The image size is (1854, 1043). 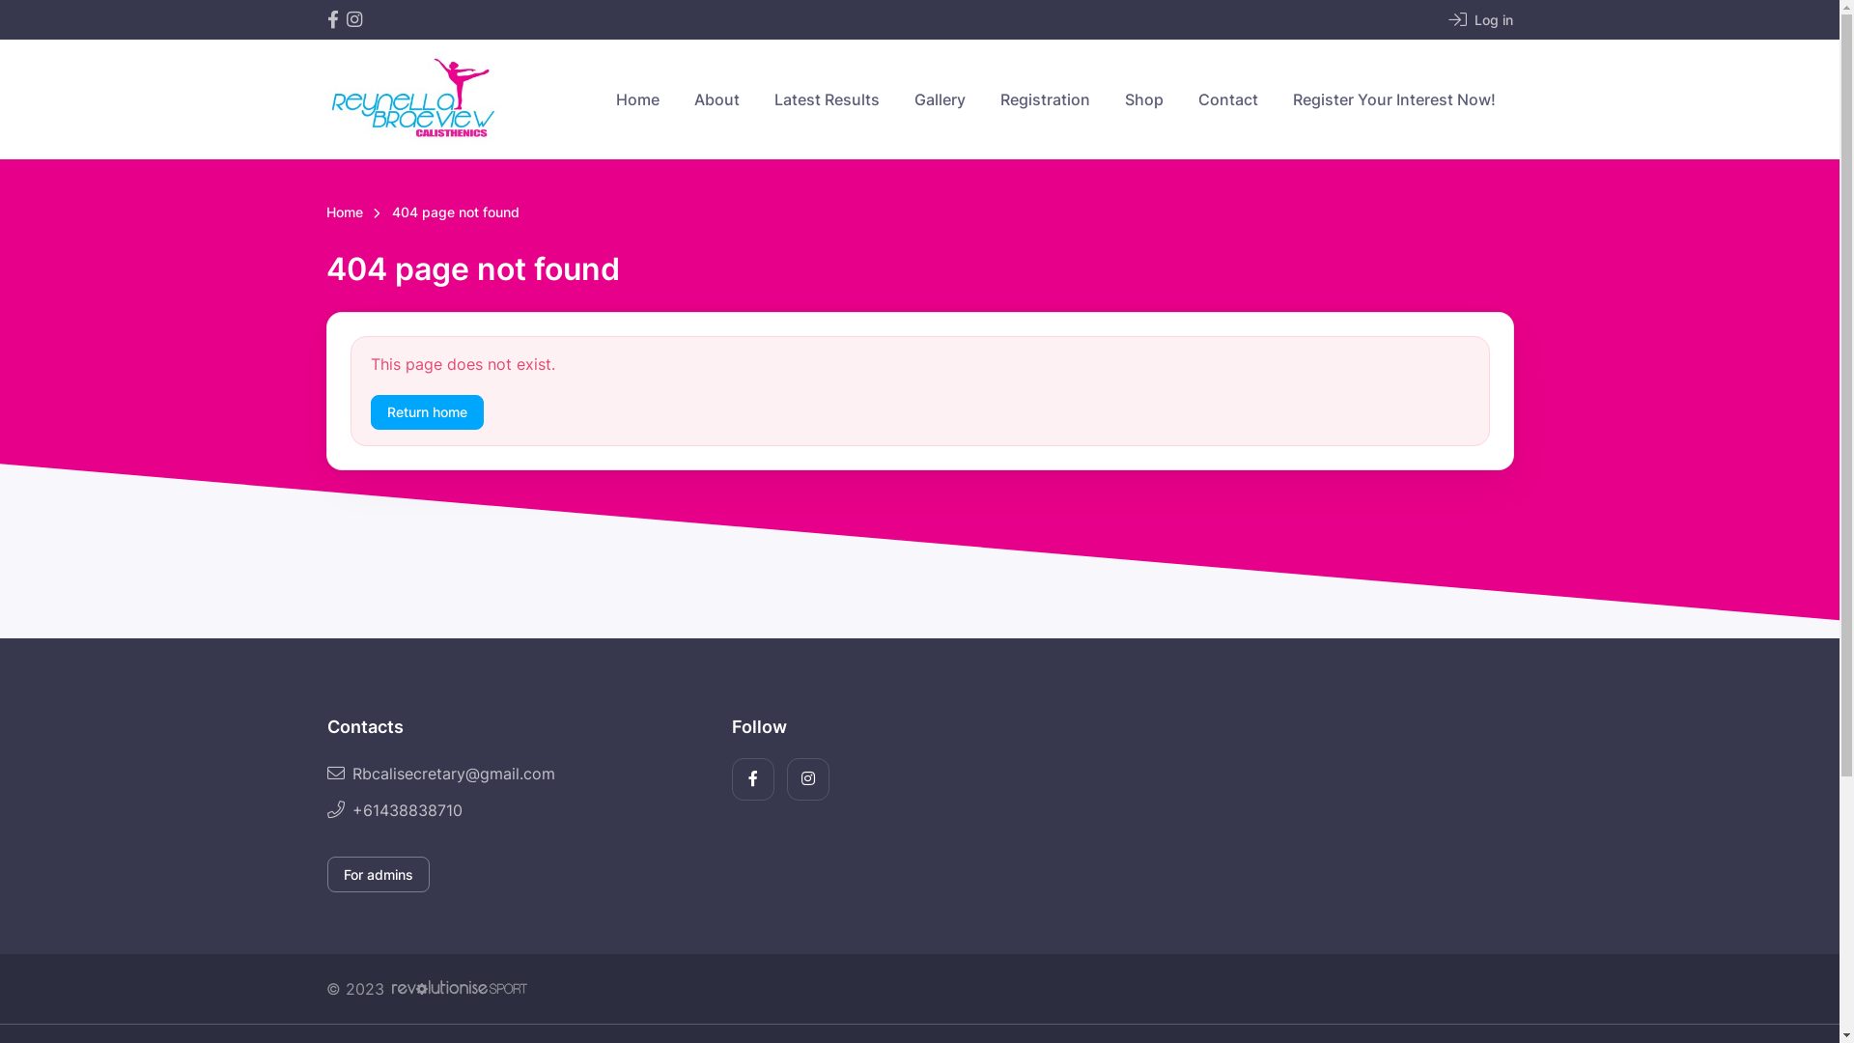 I want to click on About, so click(x=716, y=99).